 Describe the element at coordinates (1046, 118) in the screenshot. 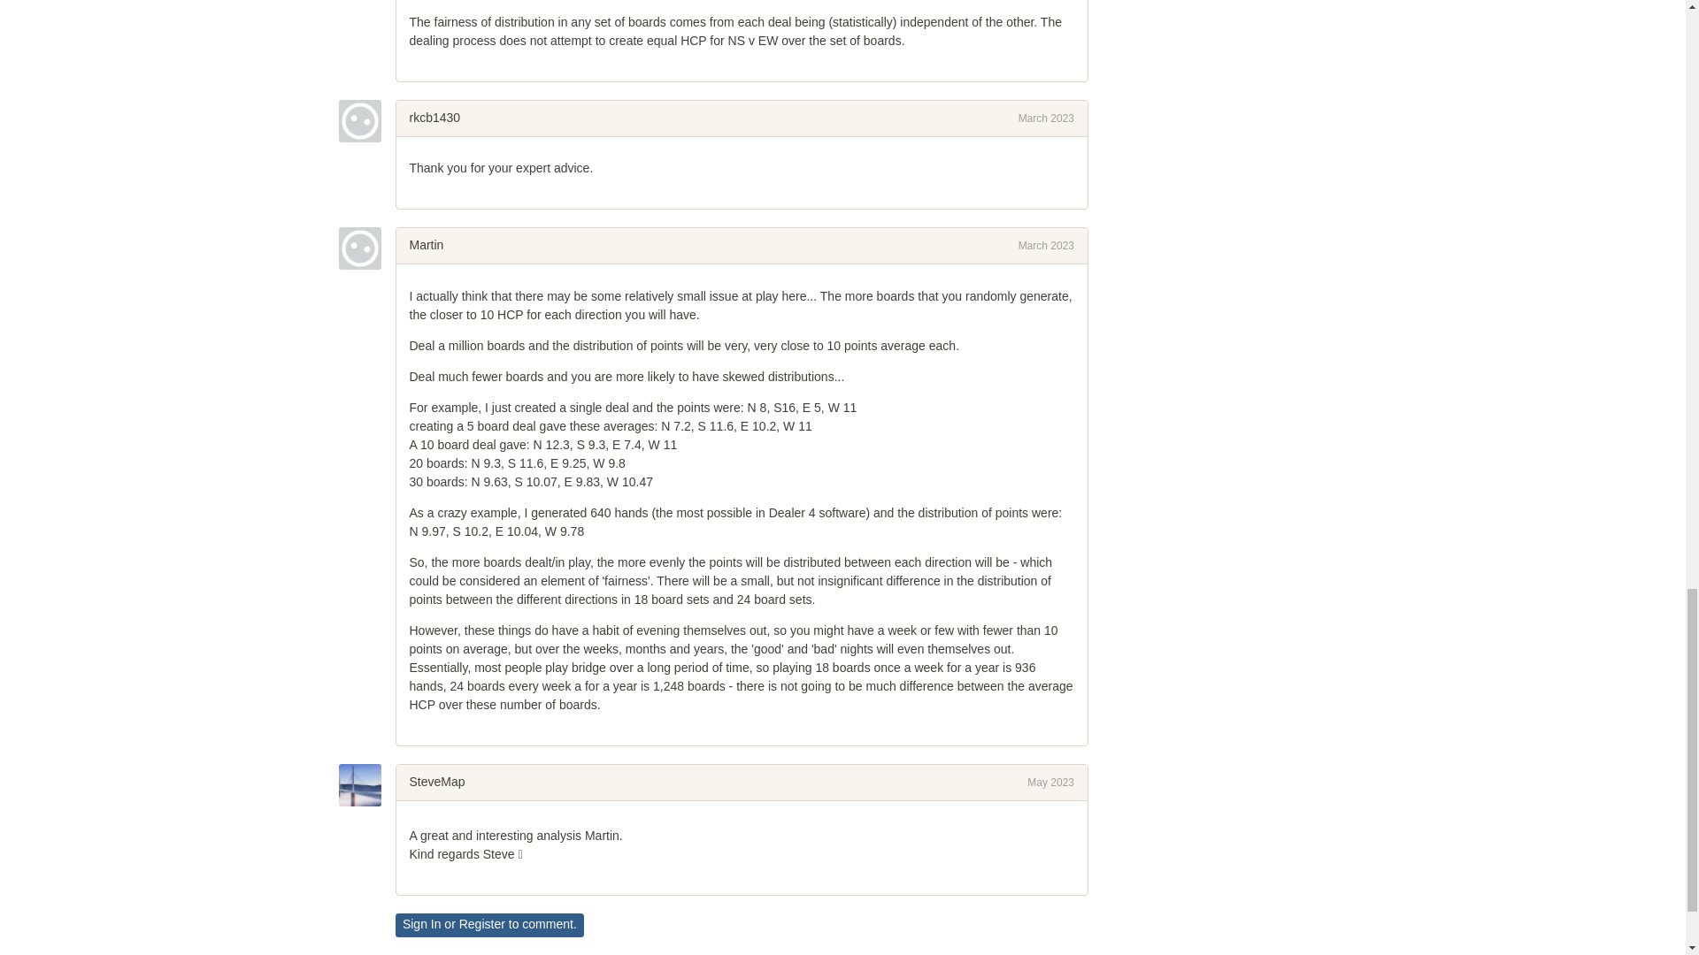

I see `March 11, 2023 12:30PM` at that location.